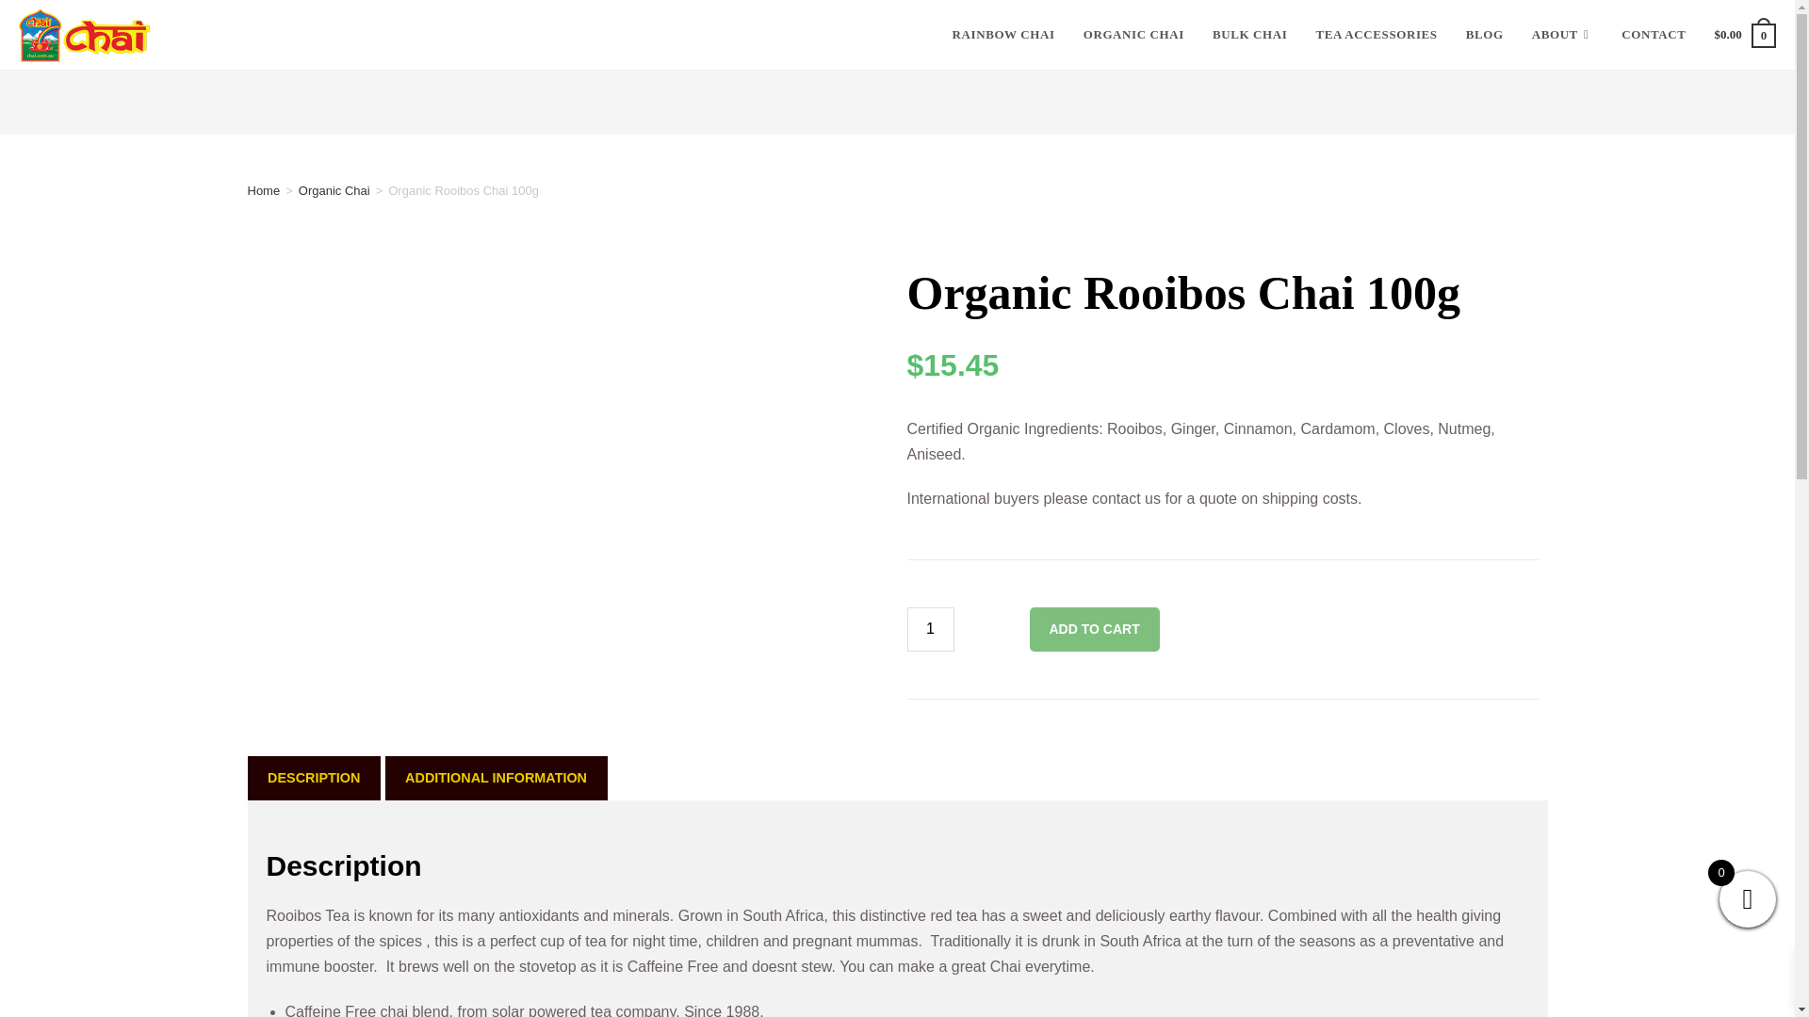 This screenshot has height=1017, width=1809. What do you see at coordinates (263, 190) in the screenshot?
I see `Home` at bounding box center [263, 190].